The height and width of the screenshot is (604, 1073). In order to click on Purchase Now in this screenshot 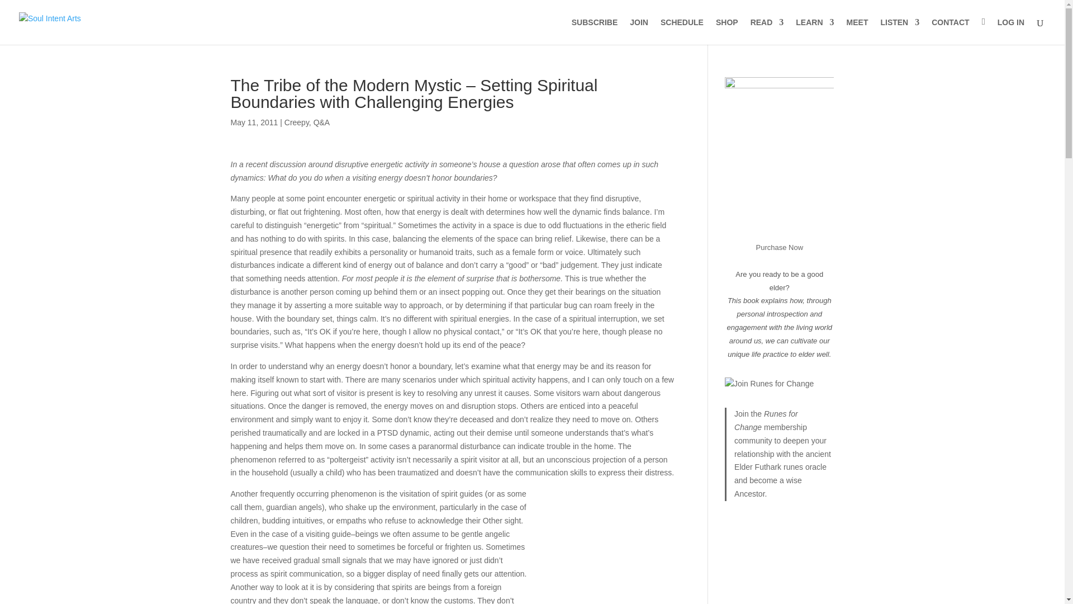, I will do `click(779, 247)`.